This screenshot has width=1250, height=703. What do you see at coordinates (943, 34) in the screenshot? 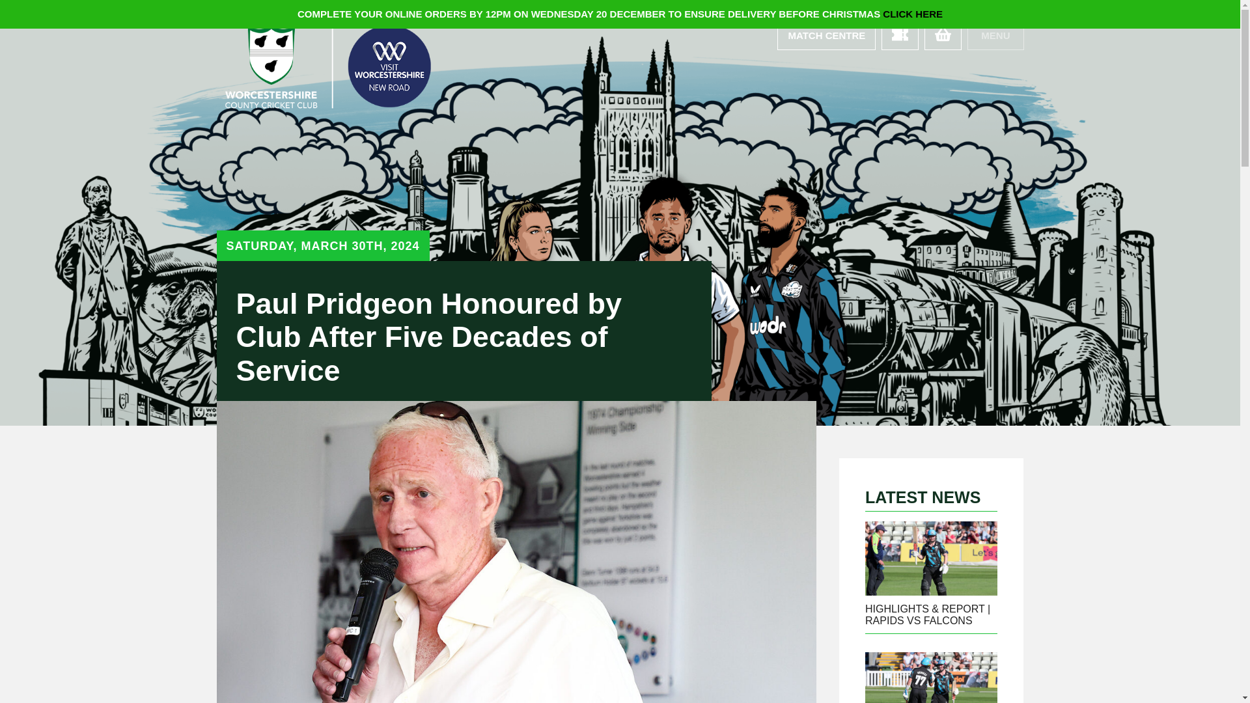
I see `View shop` at bounding box center [943, 34].